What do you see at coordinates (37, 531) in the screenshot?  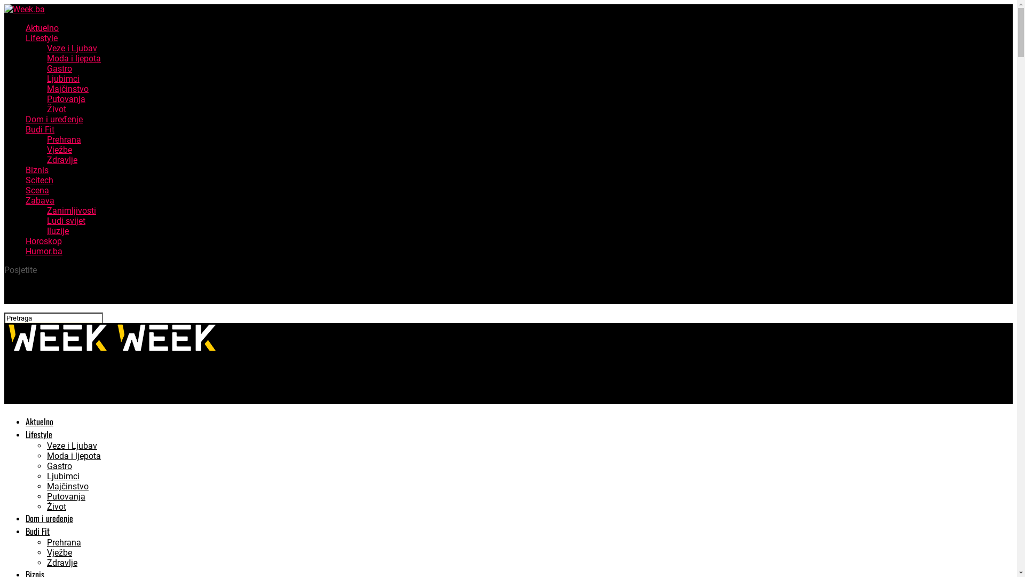 I see `Budi Fit` at bounding box center [37, 531].